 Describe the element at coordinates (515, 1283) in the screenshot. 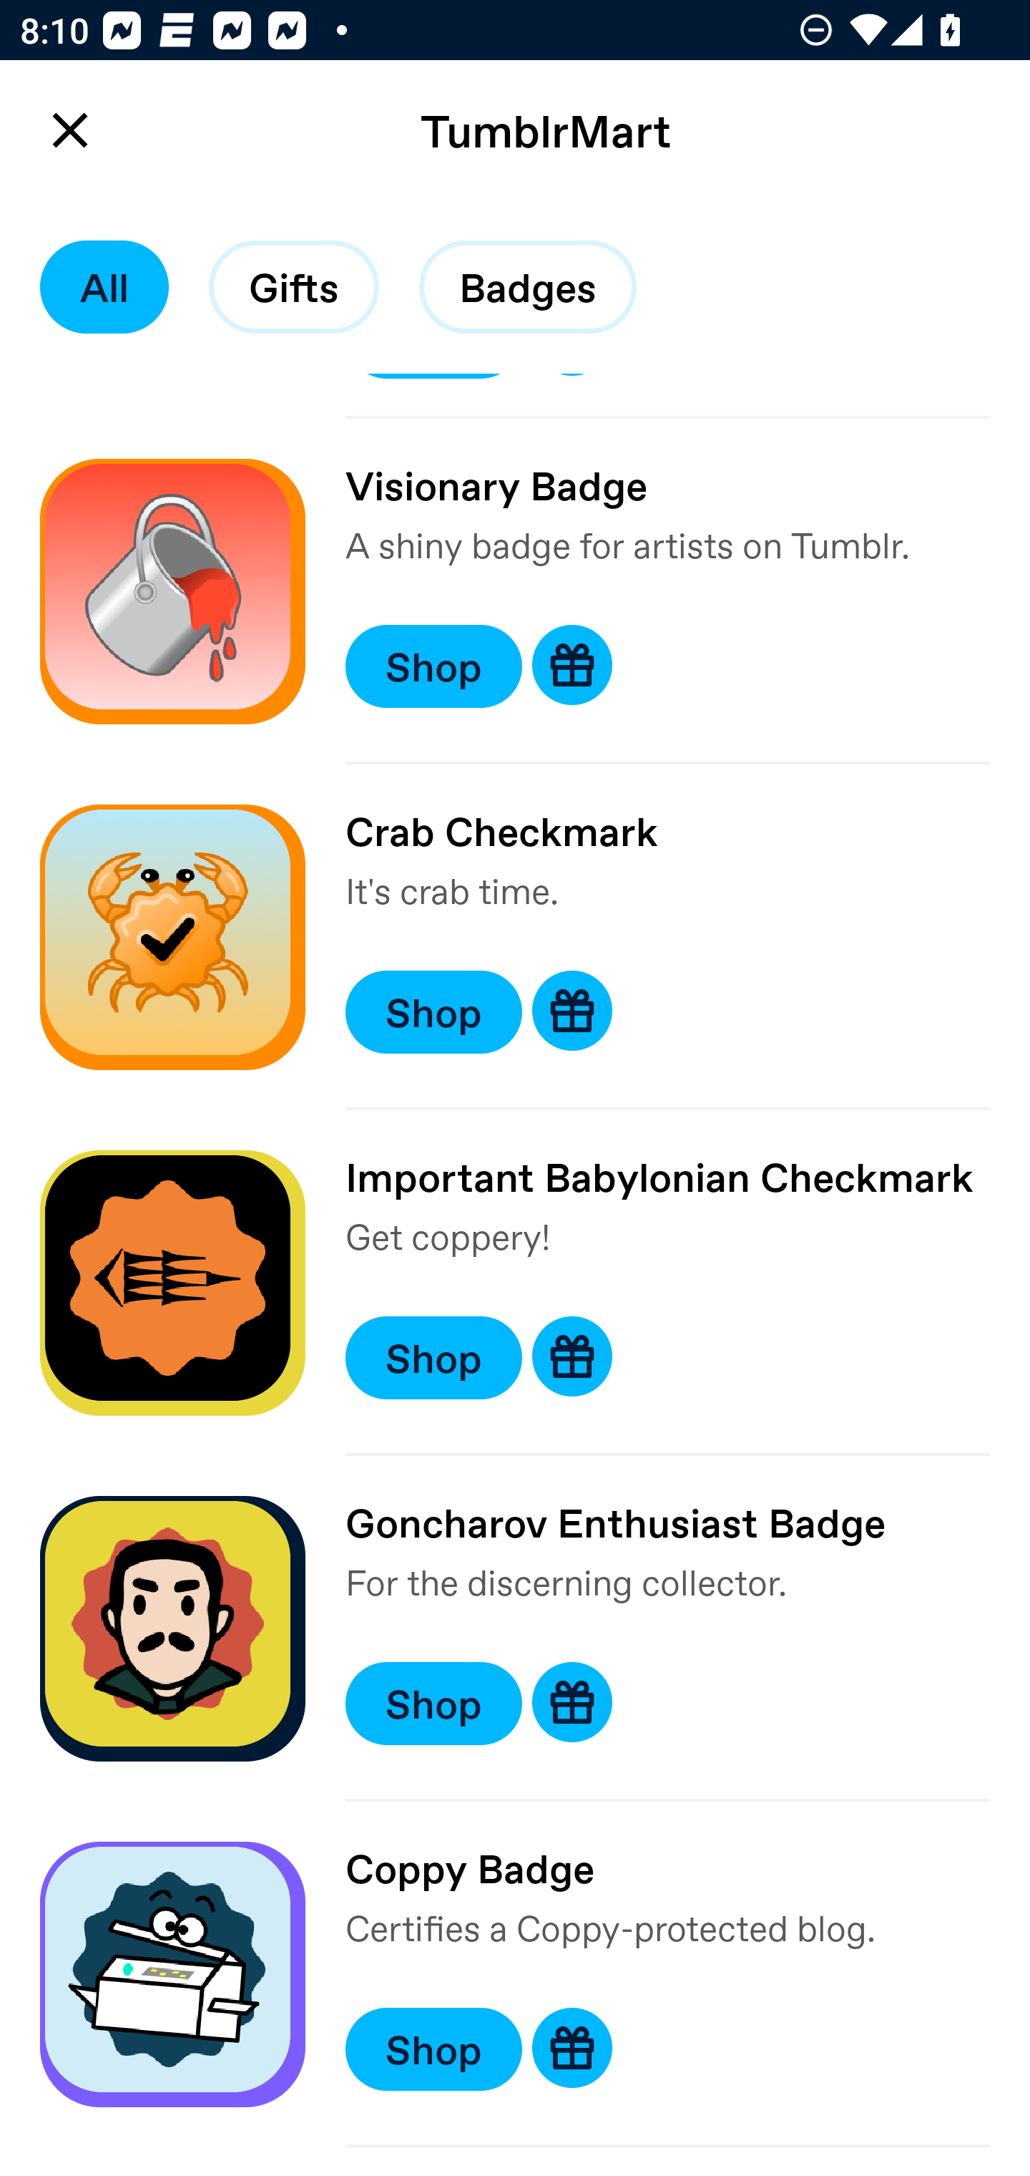

I see `Important Babylonian Checkmark Get coppery! Shop` at that location.